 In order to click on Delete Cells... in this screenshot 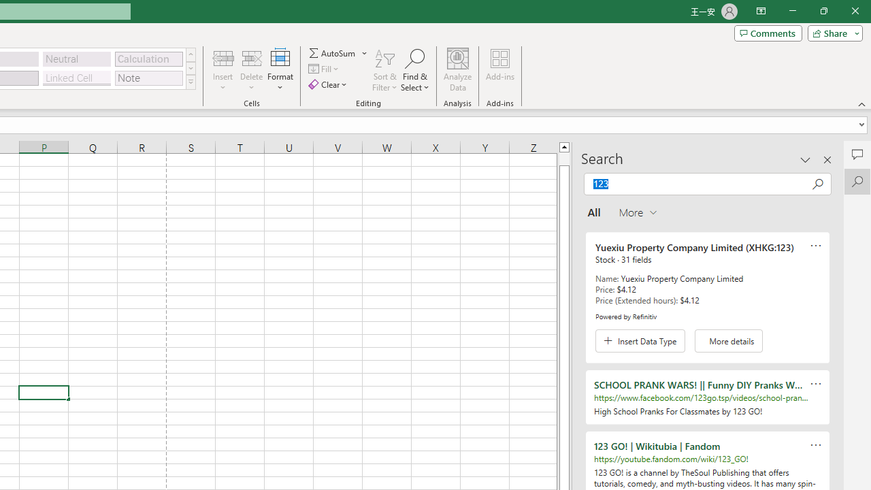, I will do `click(252, 57)`.